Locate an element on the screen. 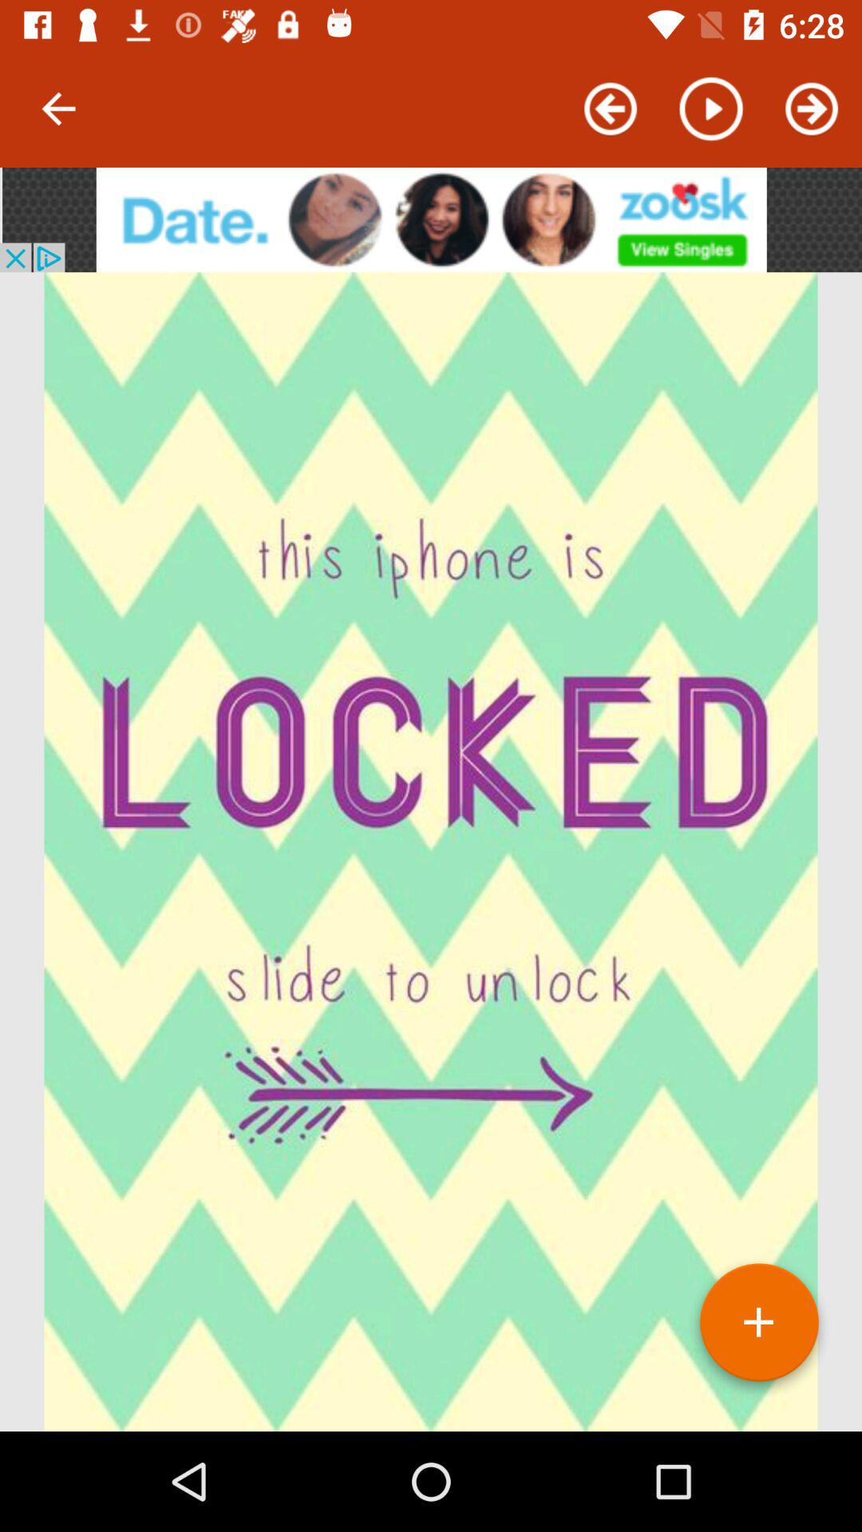 The image size is (862, 1532). add page is located at coordinates (759, 1329).